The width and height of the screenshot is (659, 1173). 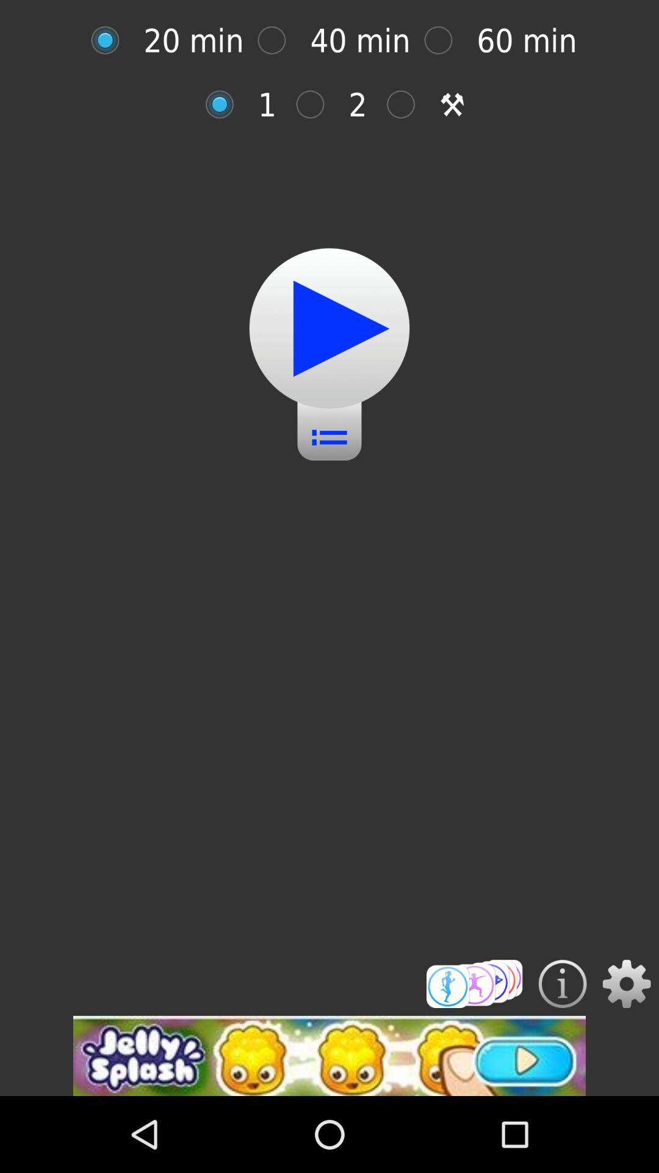 I want to click on choose number one, so click(x=226, y=104).